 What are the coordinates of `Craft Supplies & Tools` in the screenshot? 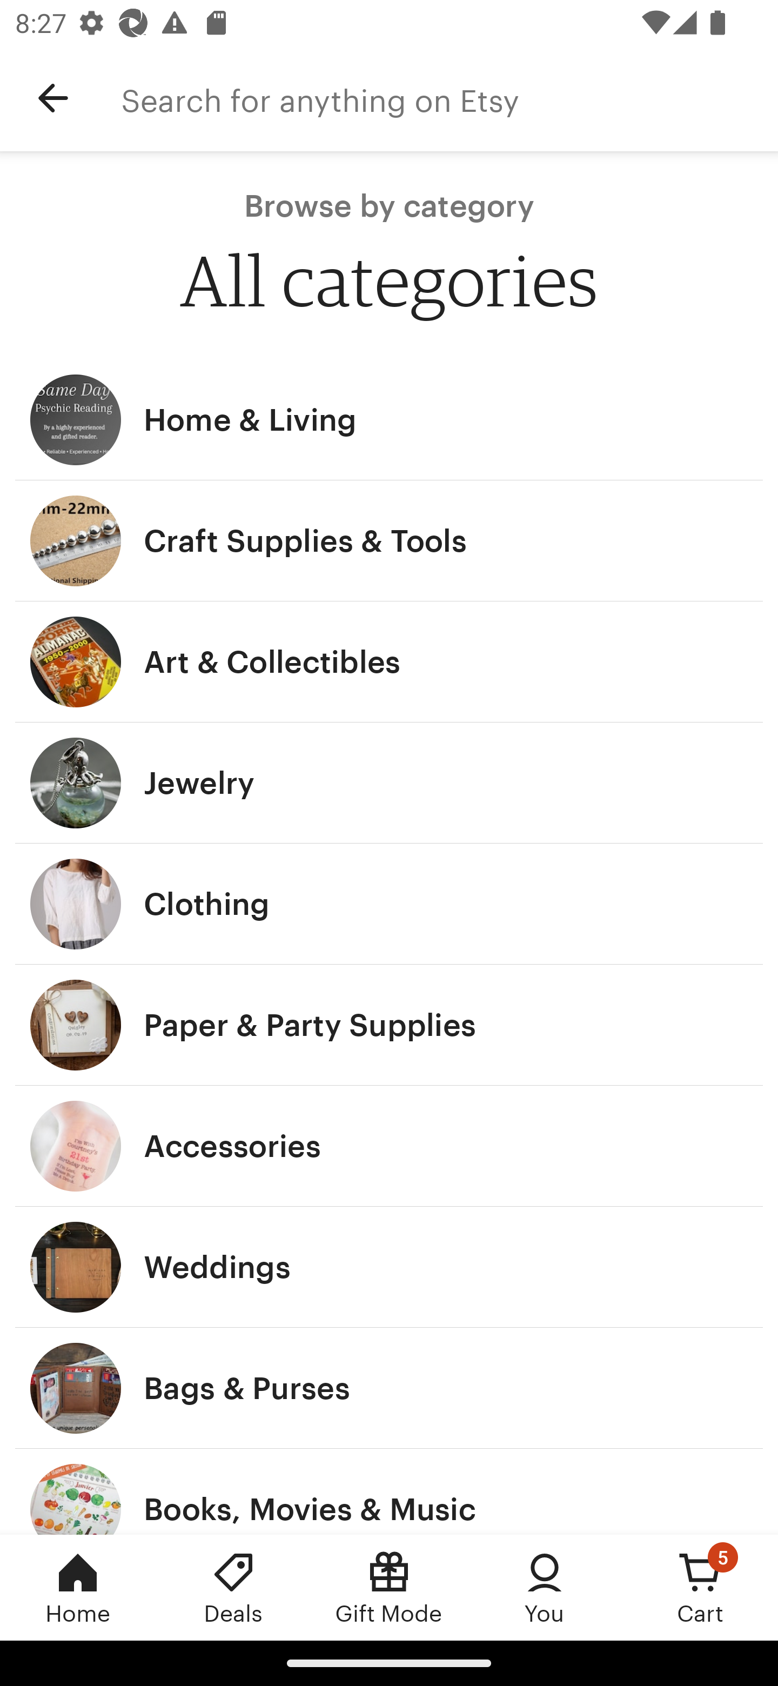 It's located at (389, 541).